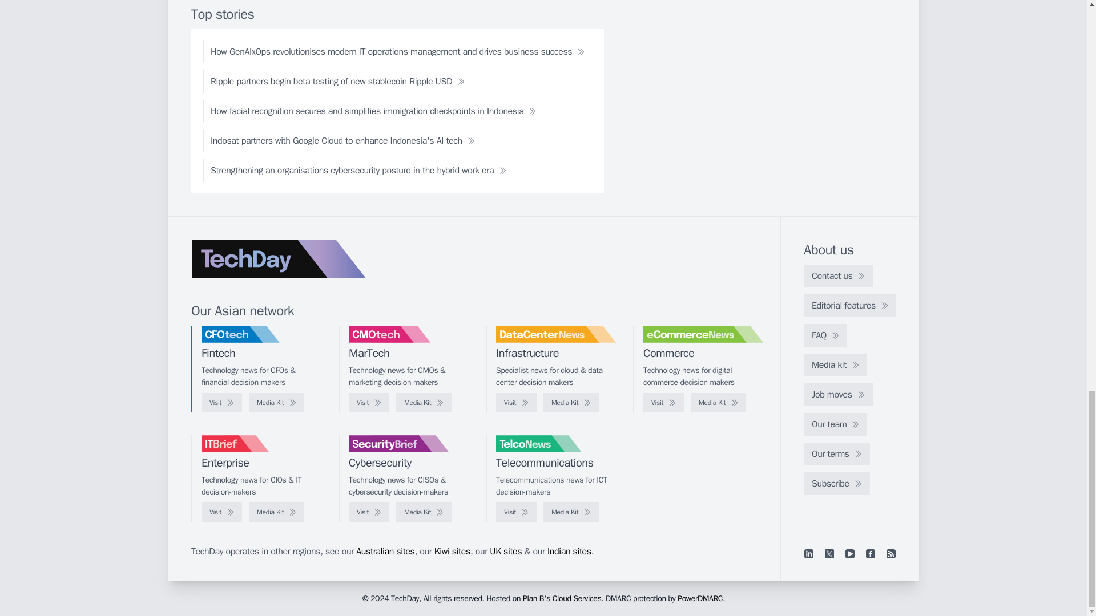 The width and height of the screenshot is (1096, 616). What do you see at coordinates (369, 403) in the screenshot?
I see `Visit` at bounding box center [369, 403].